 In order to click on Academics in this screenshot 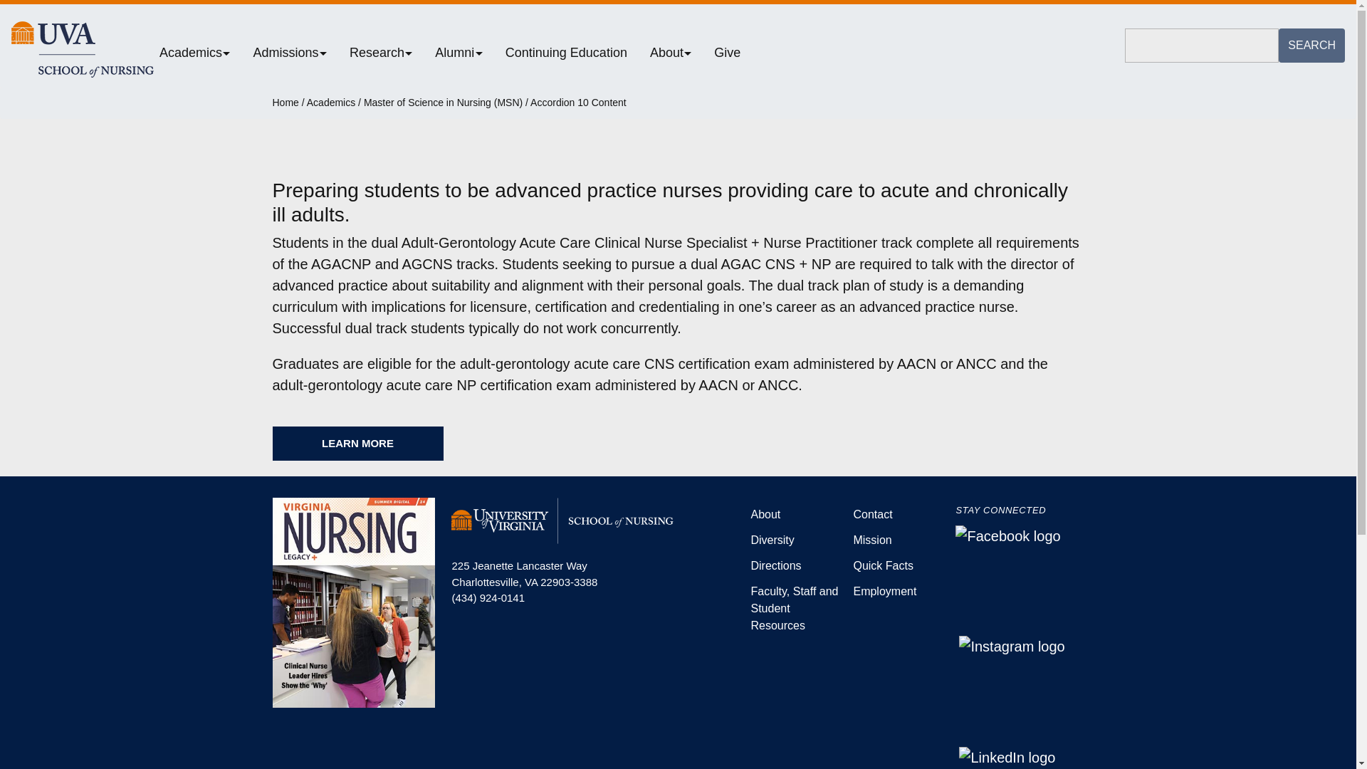, I will do `click(200, 52)`.